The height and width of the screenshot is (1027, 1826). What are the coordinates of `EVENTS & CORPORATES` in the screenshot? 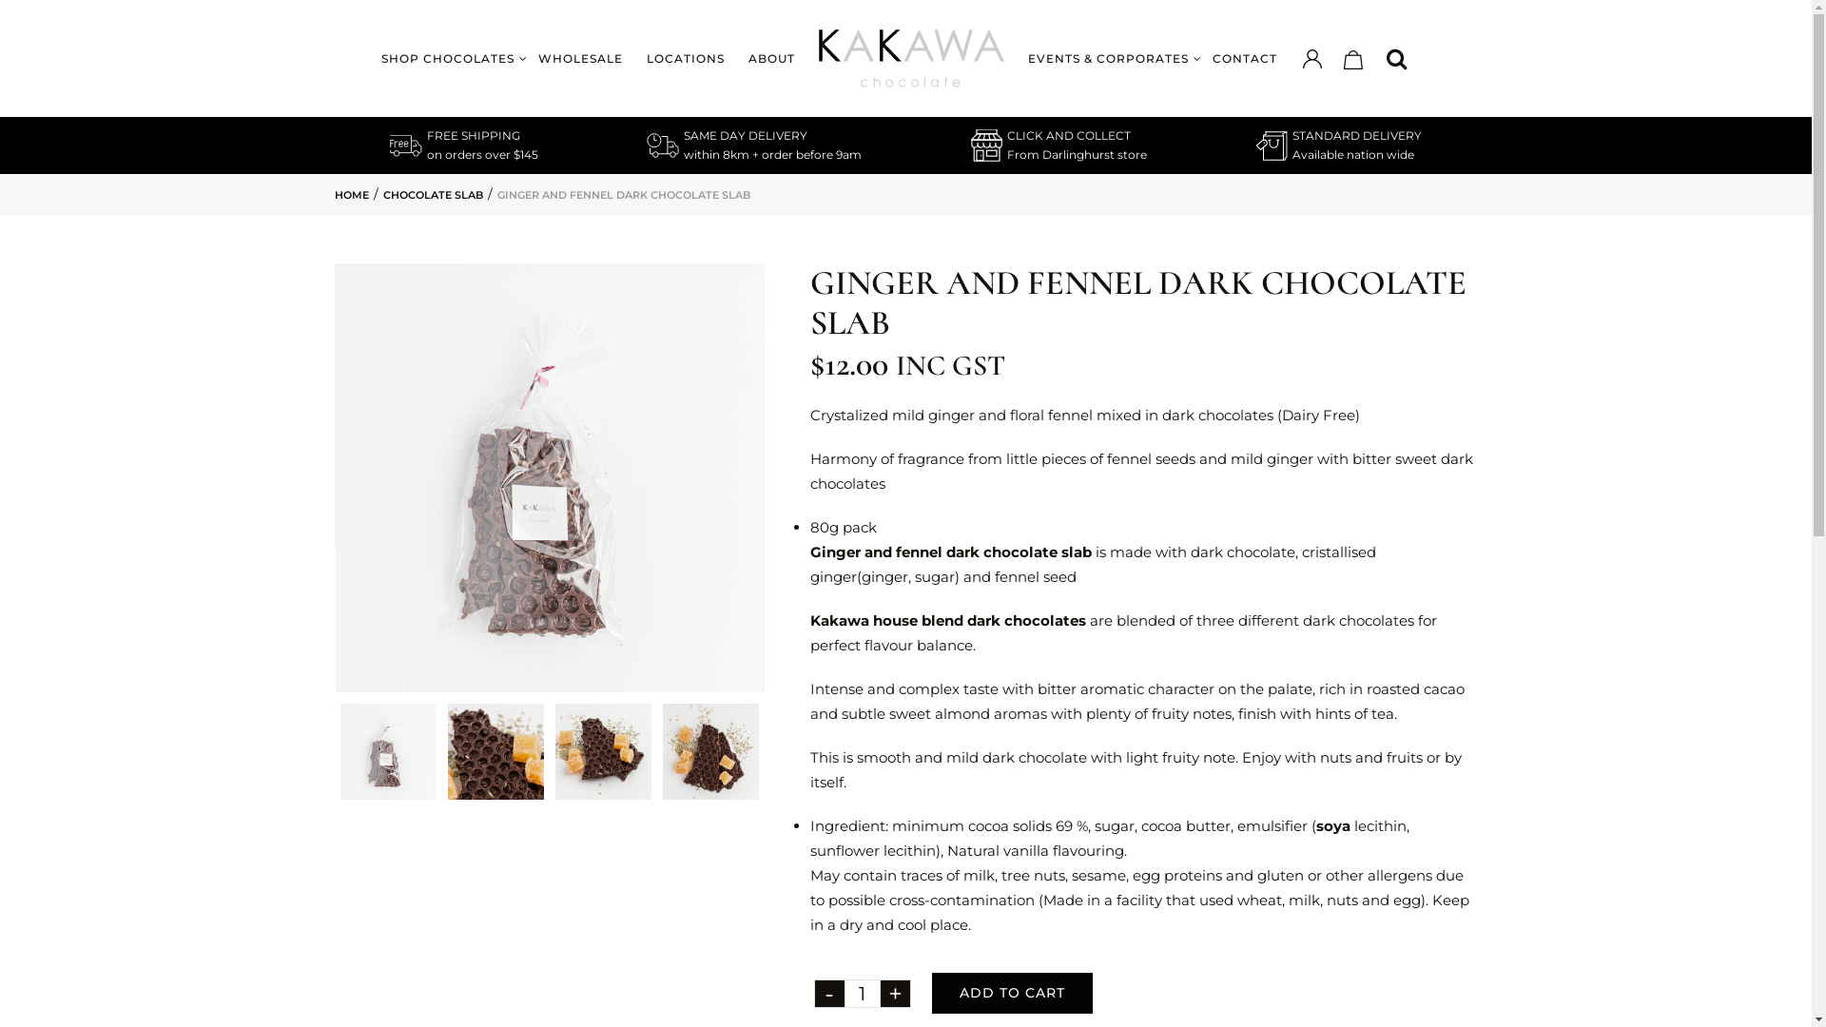 It's located at (1107, 59).